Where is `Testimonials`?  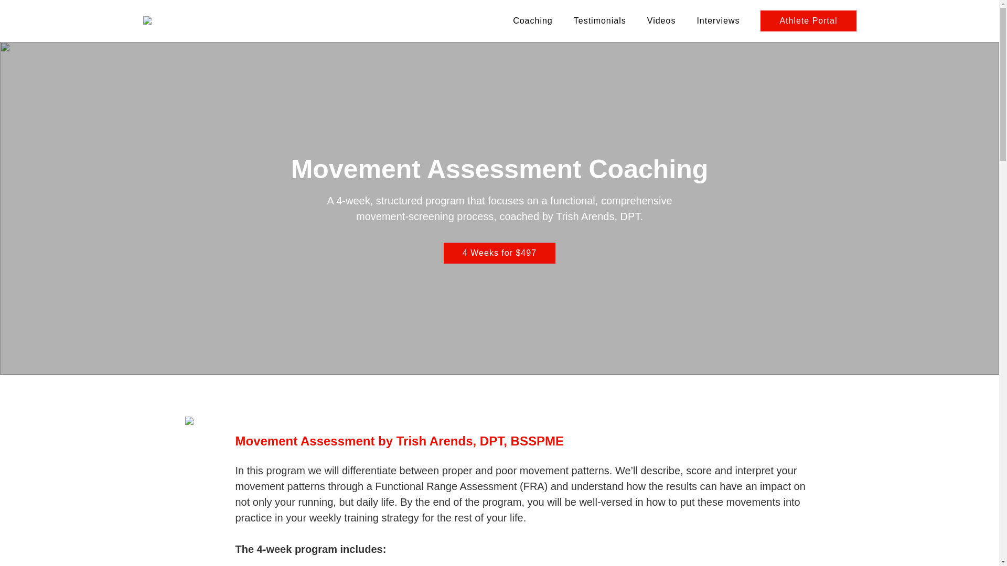 Testimonials is located at coordinates (600, 21).